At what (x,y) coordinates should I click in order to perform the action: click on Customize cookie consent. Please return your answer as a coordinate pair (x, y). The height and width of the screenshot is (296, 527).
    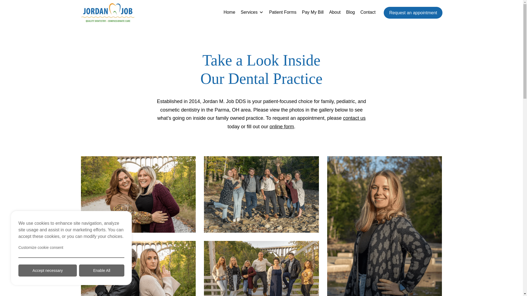
    Looking at the image, I should click on (71, 247).